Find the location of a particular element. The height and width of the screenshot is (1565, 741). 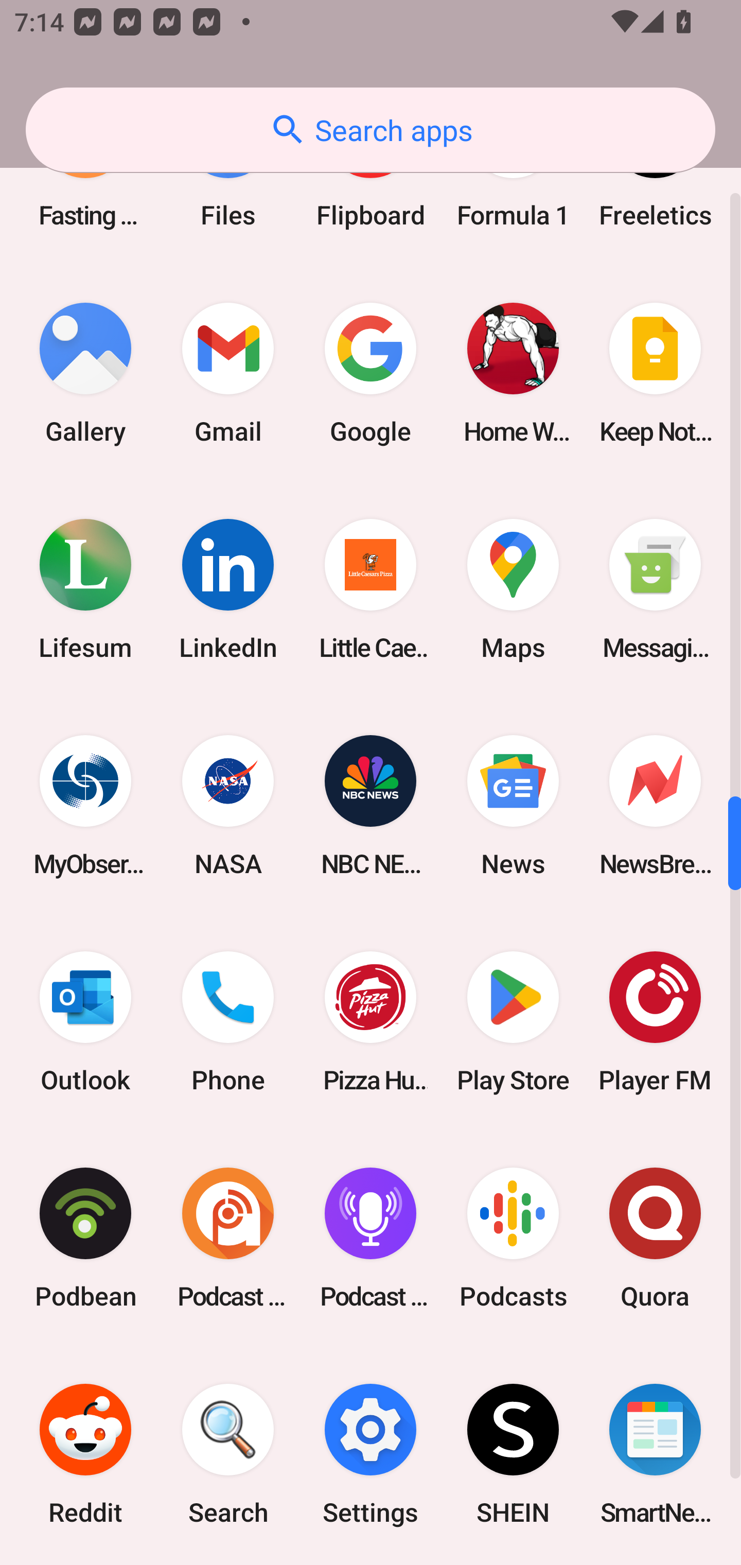

News is located at coordinates (513, 806).